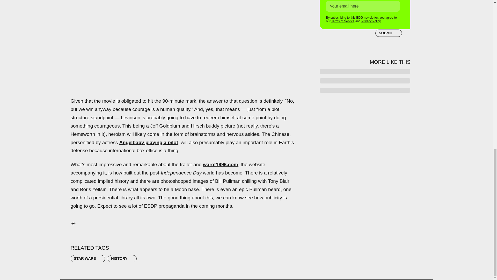  Describe the element at coordinates (149, 142) in the screenshot. I see `Angelbaby playing a pilot` at that location.